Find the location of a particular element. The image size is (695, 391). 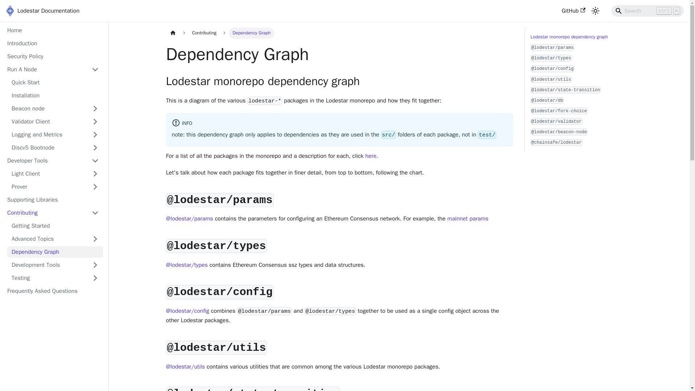

Beacon node is located at coordinates (55, 109).